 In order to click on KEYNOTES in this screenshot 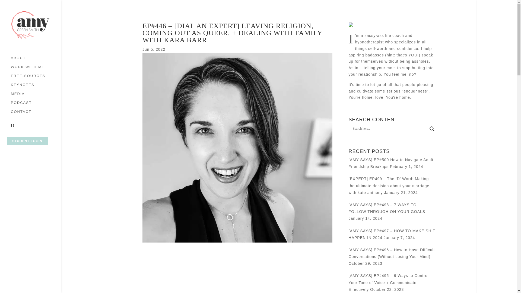, I will do `click(36, 87)`.